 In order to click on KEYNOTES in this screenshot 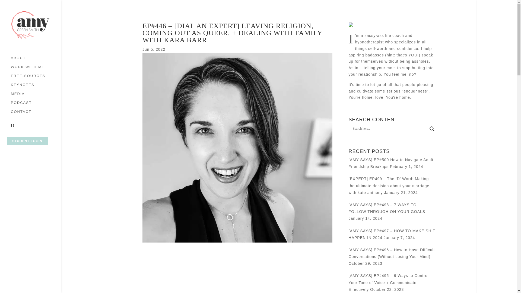, I will do `click(36, 87)`.